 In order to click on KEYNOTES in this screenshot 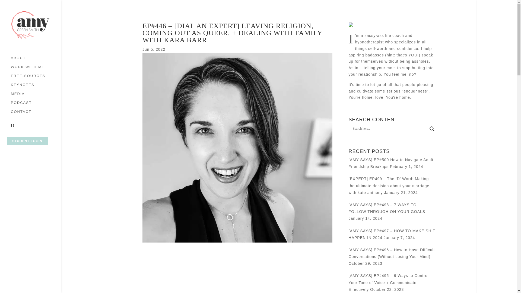, I will do `click(36, 87)`.